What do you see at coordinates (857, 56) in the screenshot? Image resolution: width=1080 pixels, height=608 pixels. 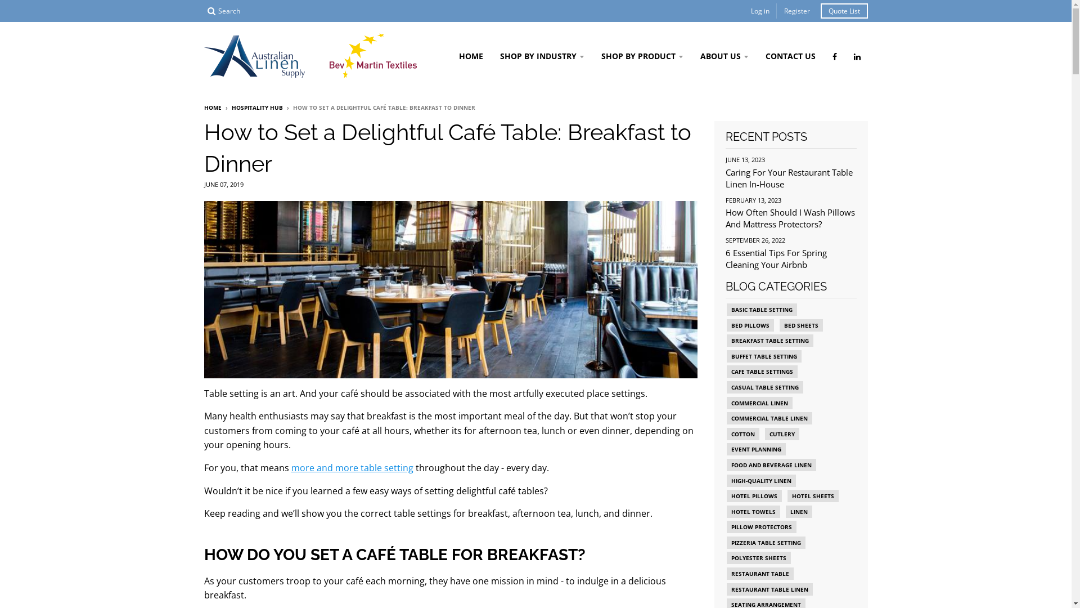 I see `Australian Linen Supply on LinkedIn` at bounding box center [857, 56].